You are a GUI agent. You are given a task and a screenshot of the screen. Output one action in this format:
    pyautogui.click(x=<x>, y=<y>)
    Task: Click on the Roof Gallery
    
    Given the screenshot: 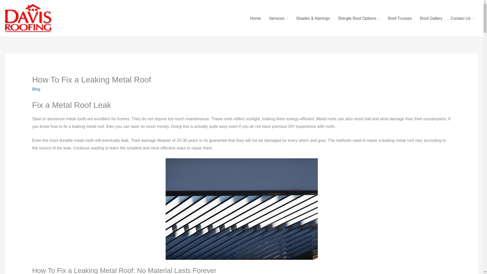 What is the action you would take?
    pyautogui.click(x=431, y=18)
    